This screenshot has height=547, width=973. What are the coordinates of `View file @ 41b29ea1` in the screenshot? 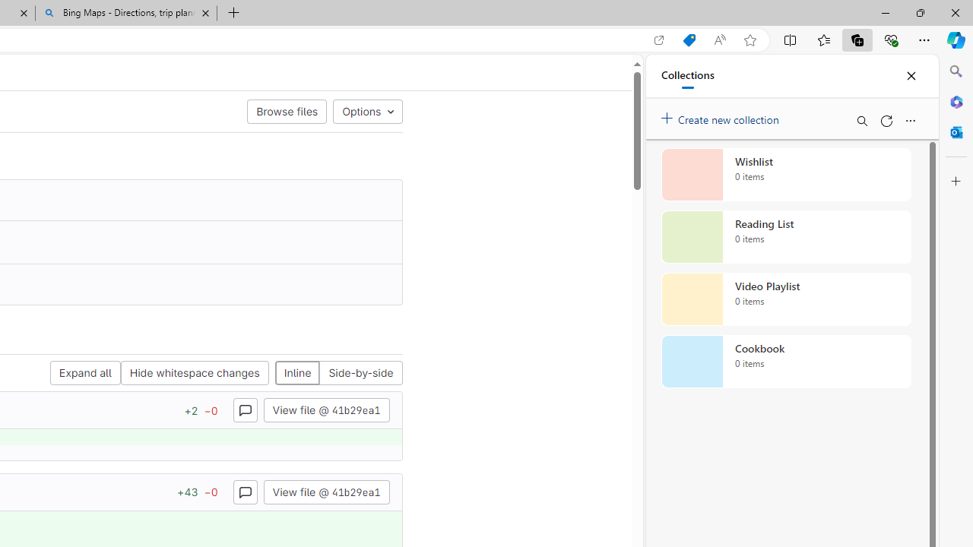 It's located at (326, 491).